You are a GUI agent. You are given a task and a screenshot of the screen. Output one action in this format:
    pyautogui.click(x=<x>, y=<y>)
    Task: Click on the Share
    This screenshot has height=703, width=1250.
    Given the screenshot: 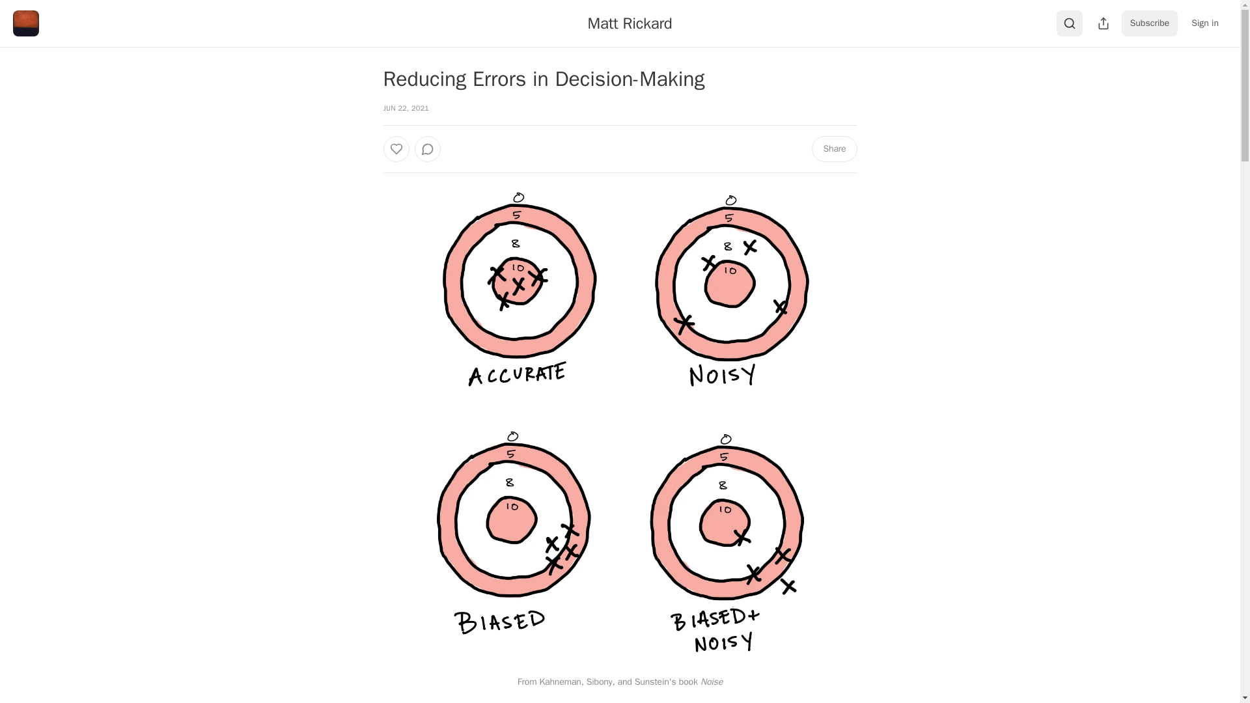 What is the action you would take?
    pyautogui.click(x=833, y=149)
    